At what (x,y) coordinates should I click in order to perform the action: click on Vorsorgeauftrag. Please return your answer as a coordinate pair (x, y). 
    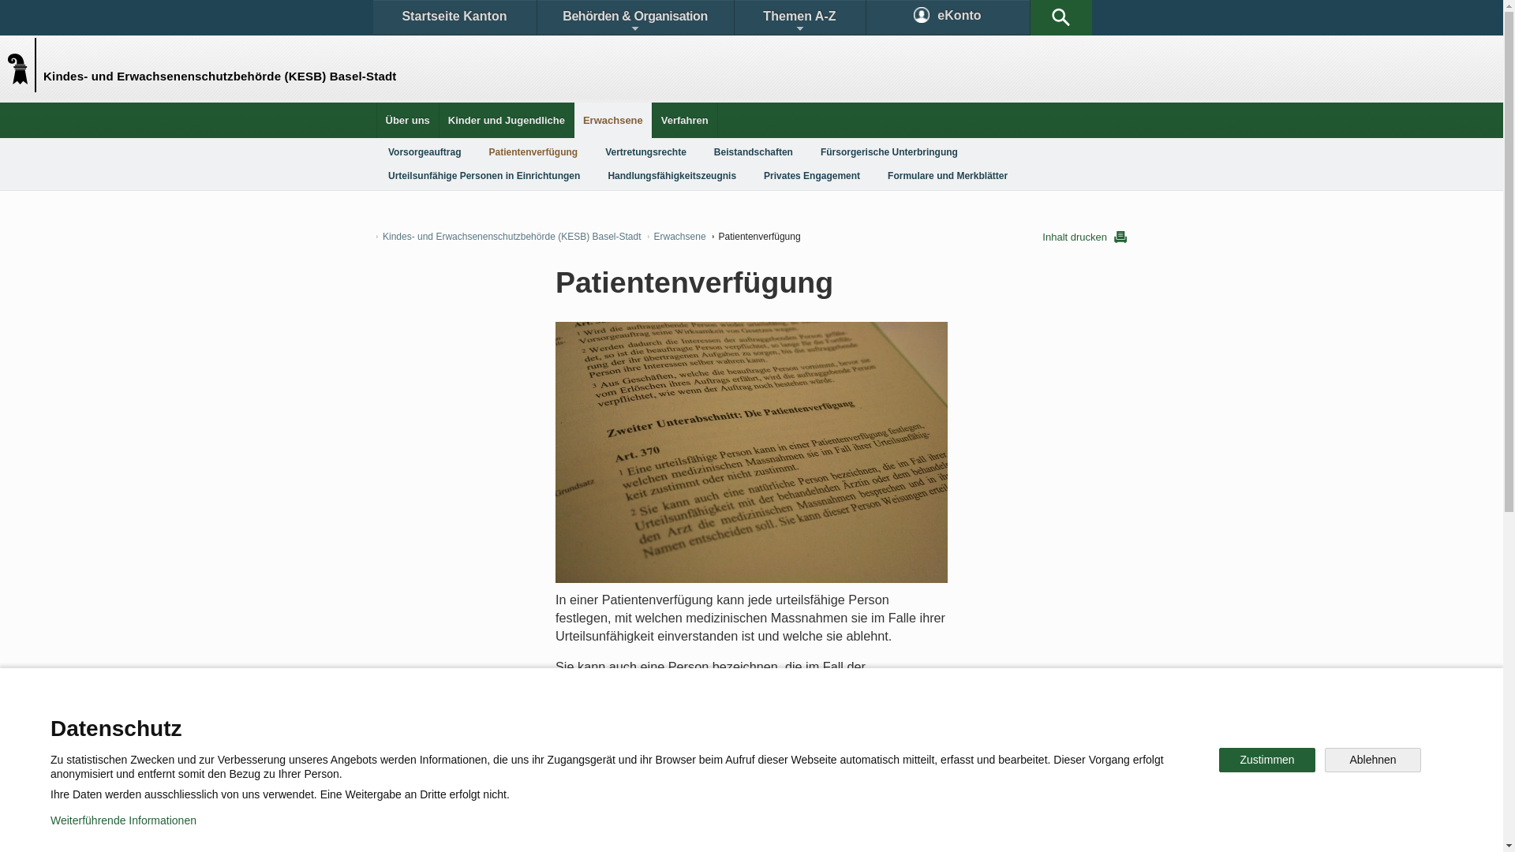
    Looking at the image, I should click on (425, 152).